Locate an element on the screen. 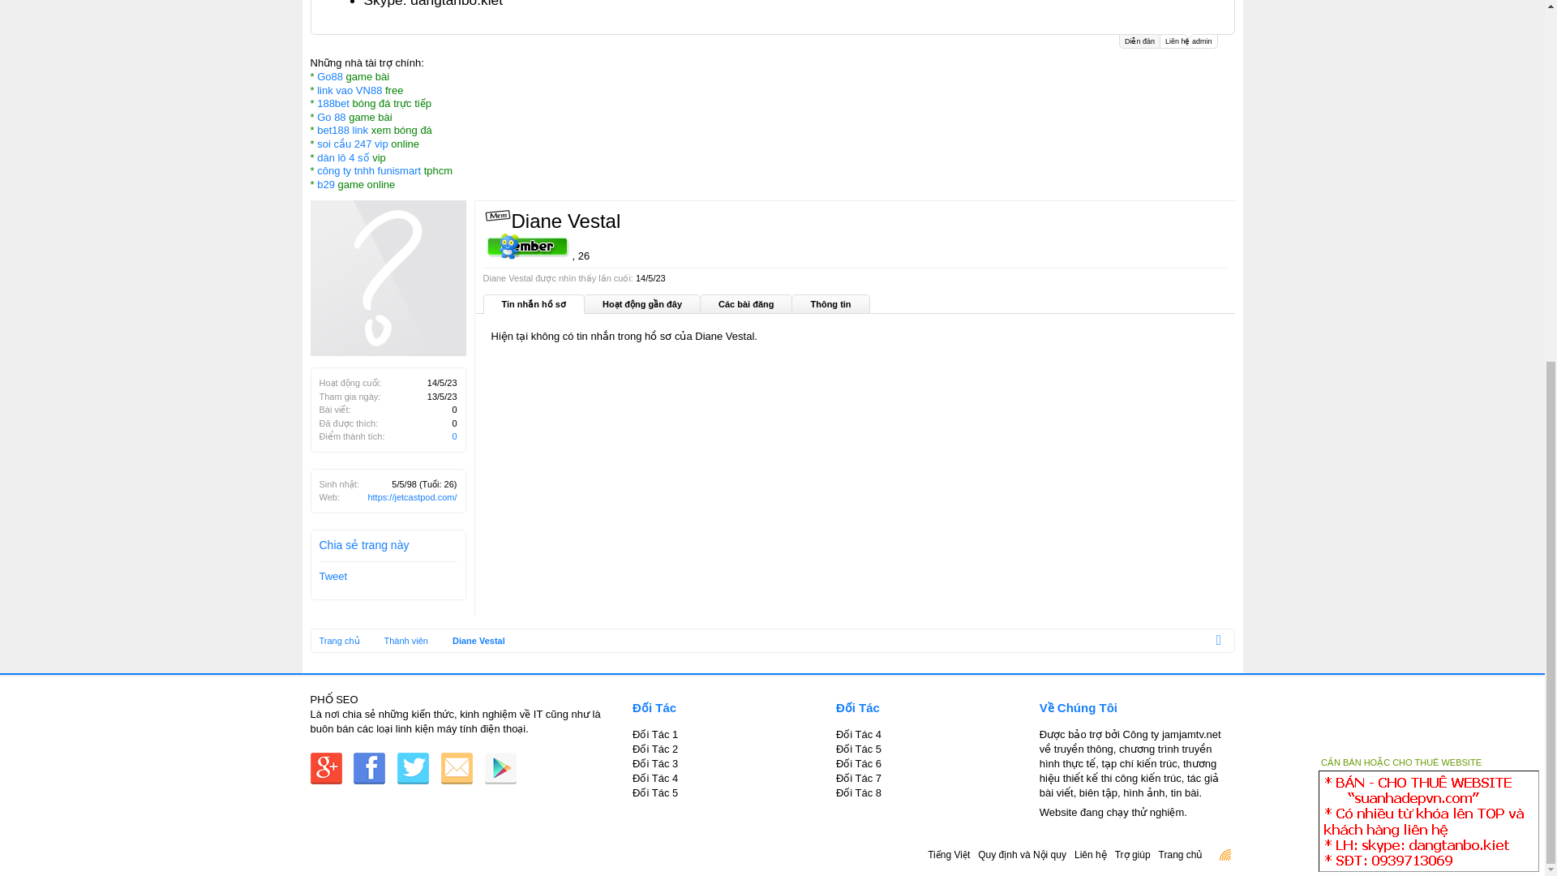 The width and height of the screenshot is (1557, 876). Go 88 is located at coordinates (331, 117).